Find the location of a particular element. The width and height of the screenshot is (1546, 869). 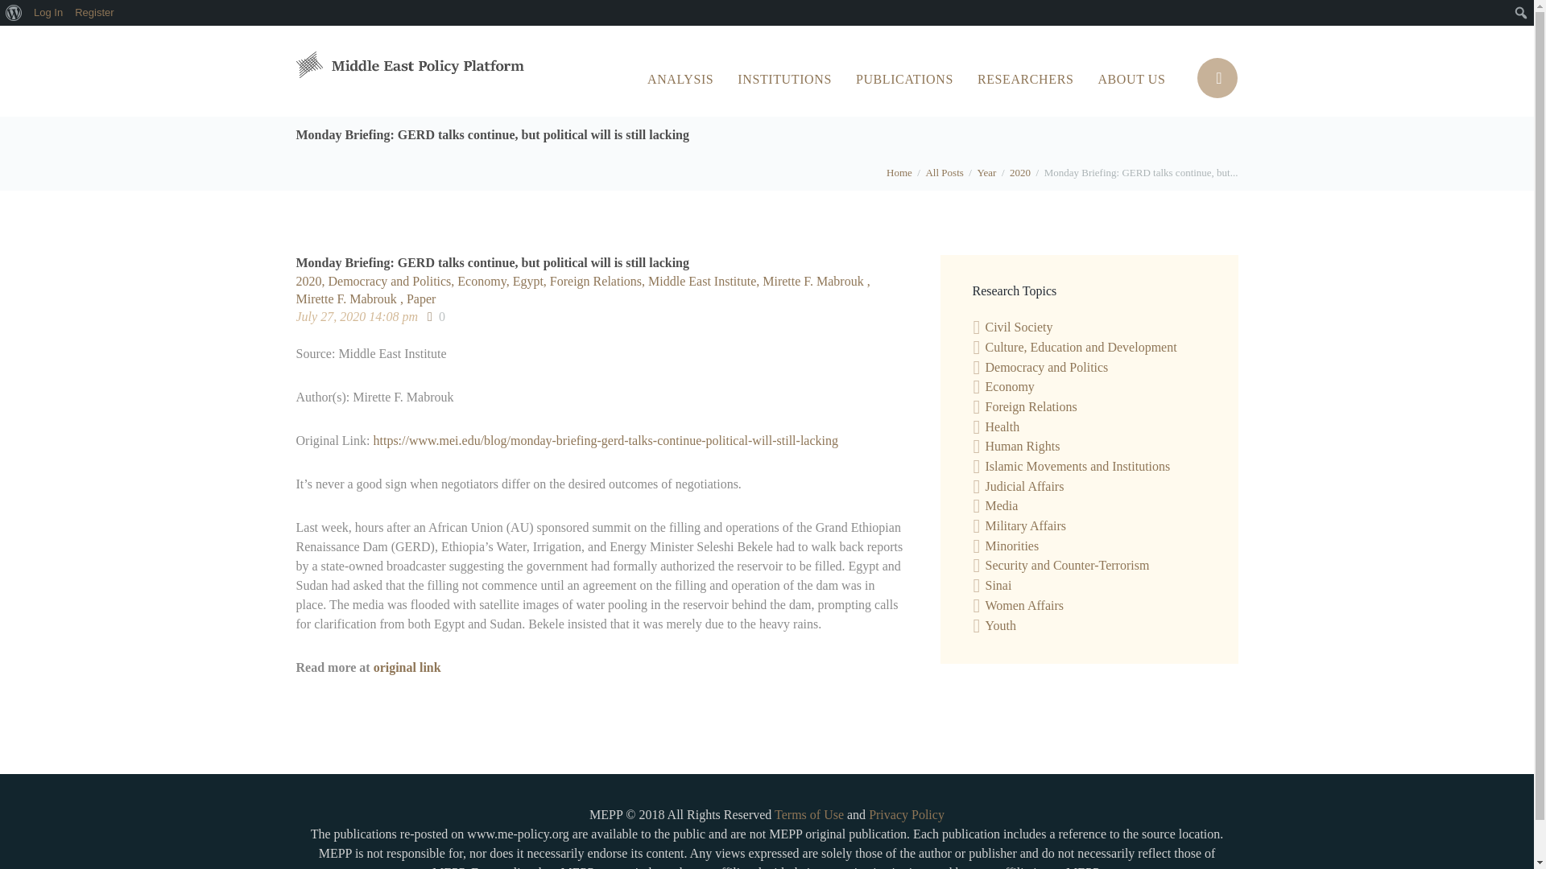

Islamic Movements and Institutions is located at coordinates (1077, 466).